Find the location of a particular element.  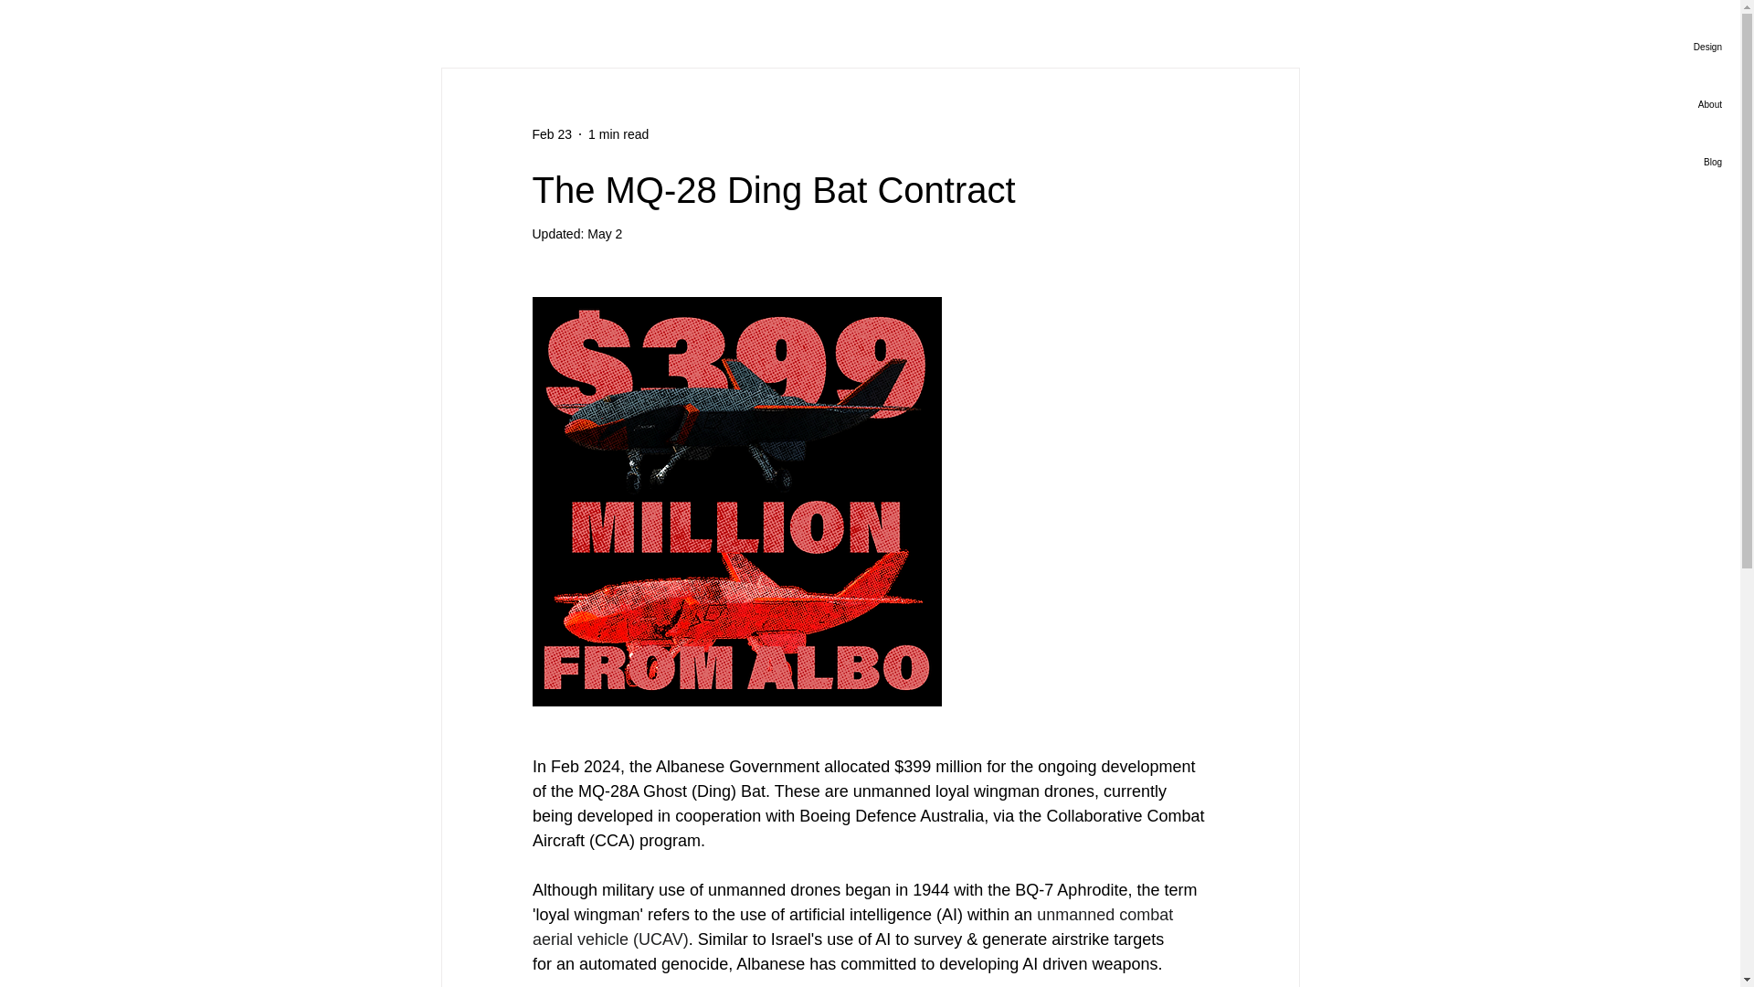

May 2 is located at coordinates (605, 234).